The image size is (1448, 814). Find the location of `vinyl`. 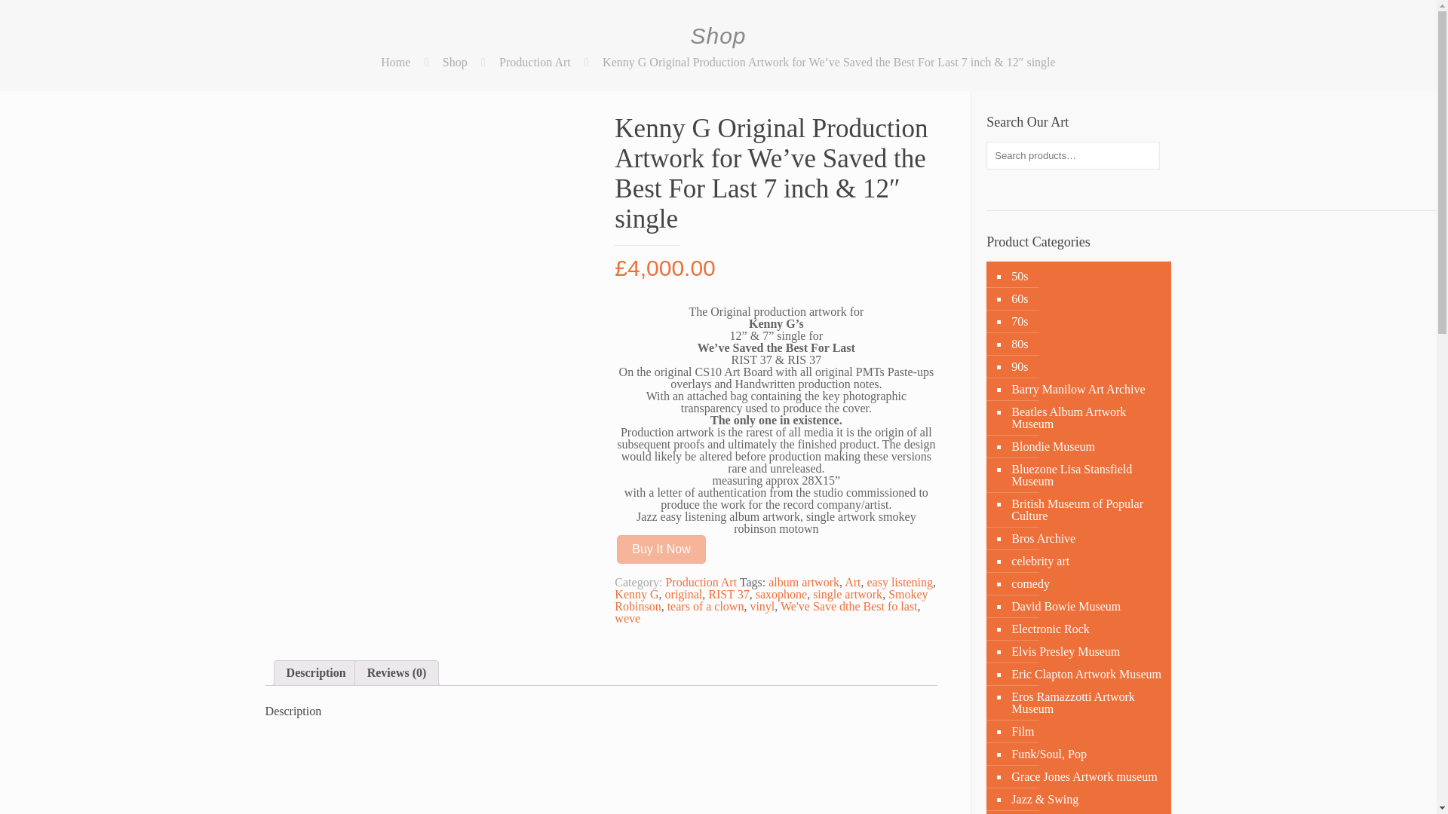

vinyl is located at coordinates (762, 606).